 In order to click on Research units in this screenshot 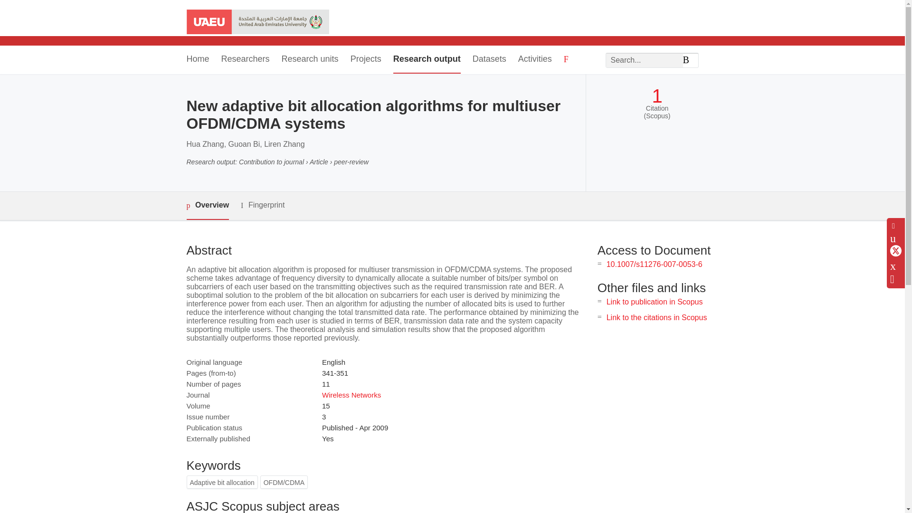, I will do `click(310, 60)`.